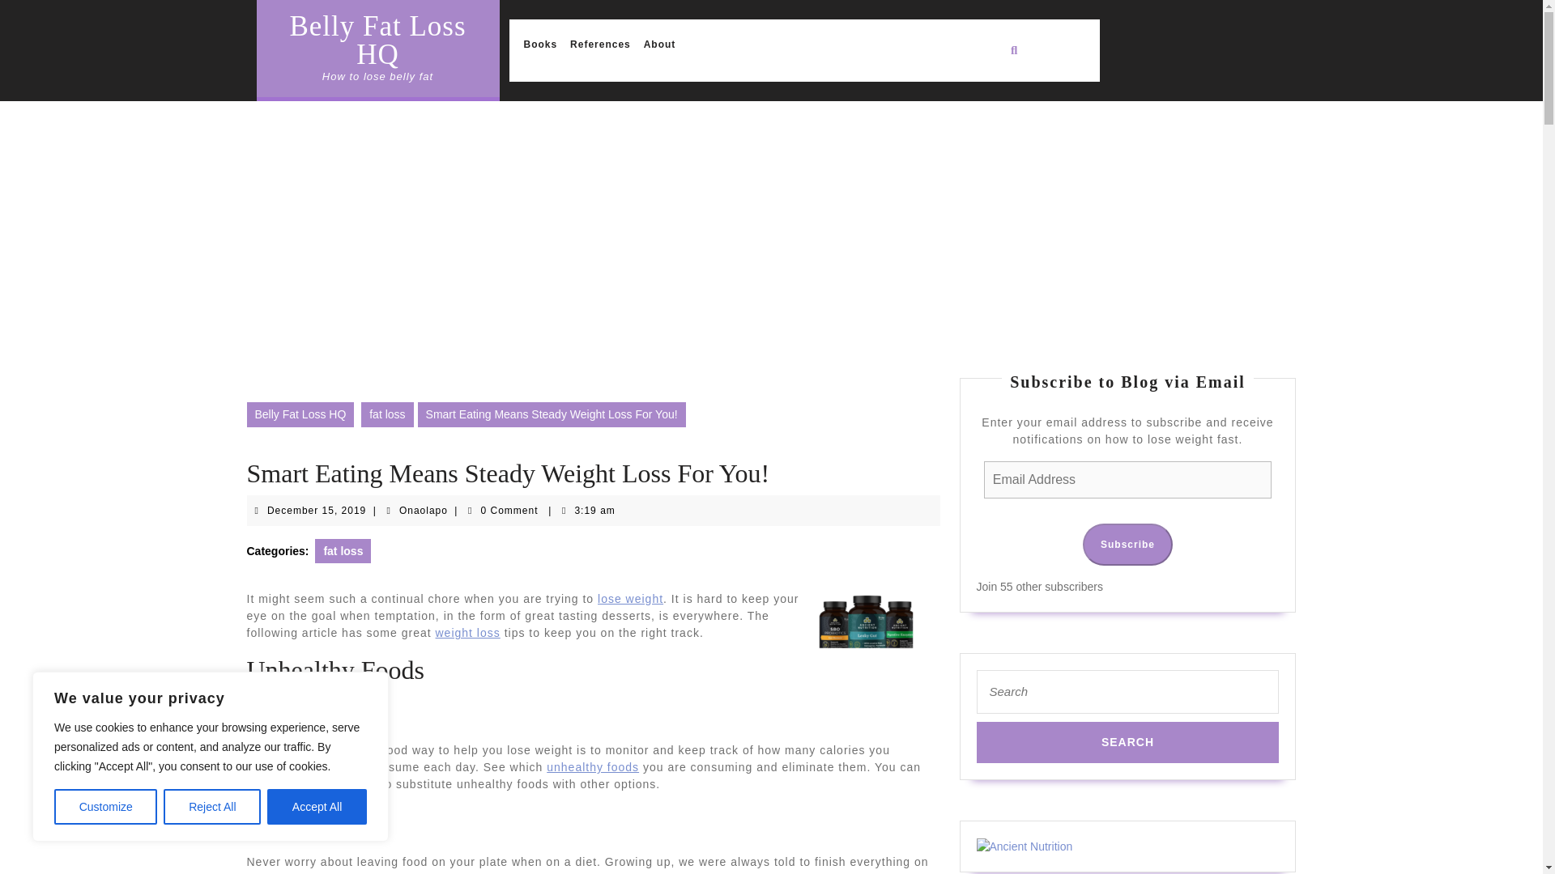 The width and height of the screenshot is (1555, 874). Describe the element at coordinates (387, 414) in the screenshot. I see `fat loss` at that location.